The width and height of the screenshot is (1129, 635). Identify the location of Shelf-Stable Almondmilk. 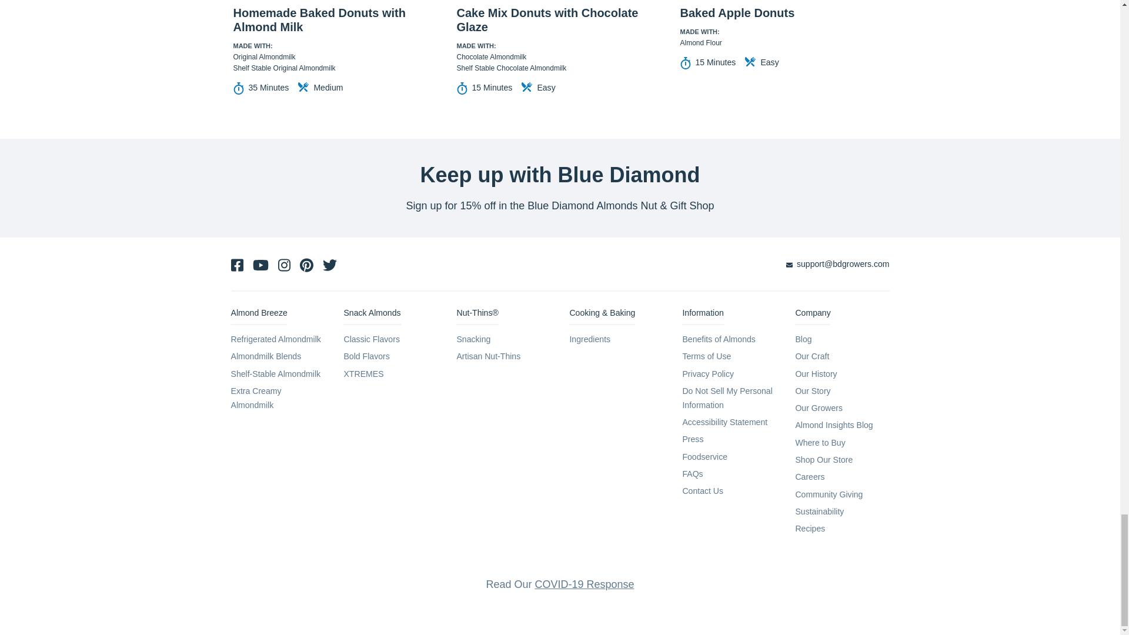
(275, 373).